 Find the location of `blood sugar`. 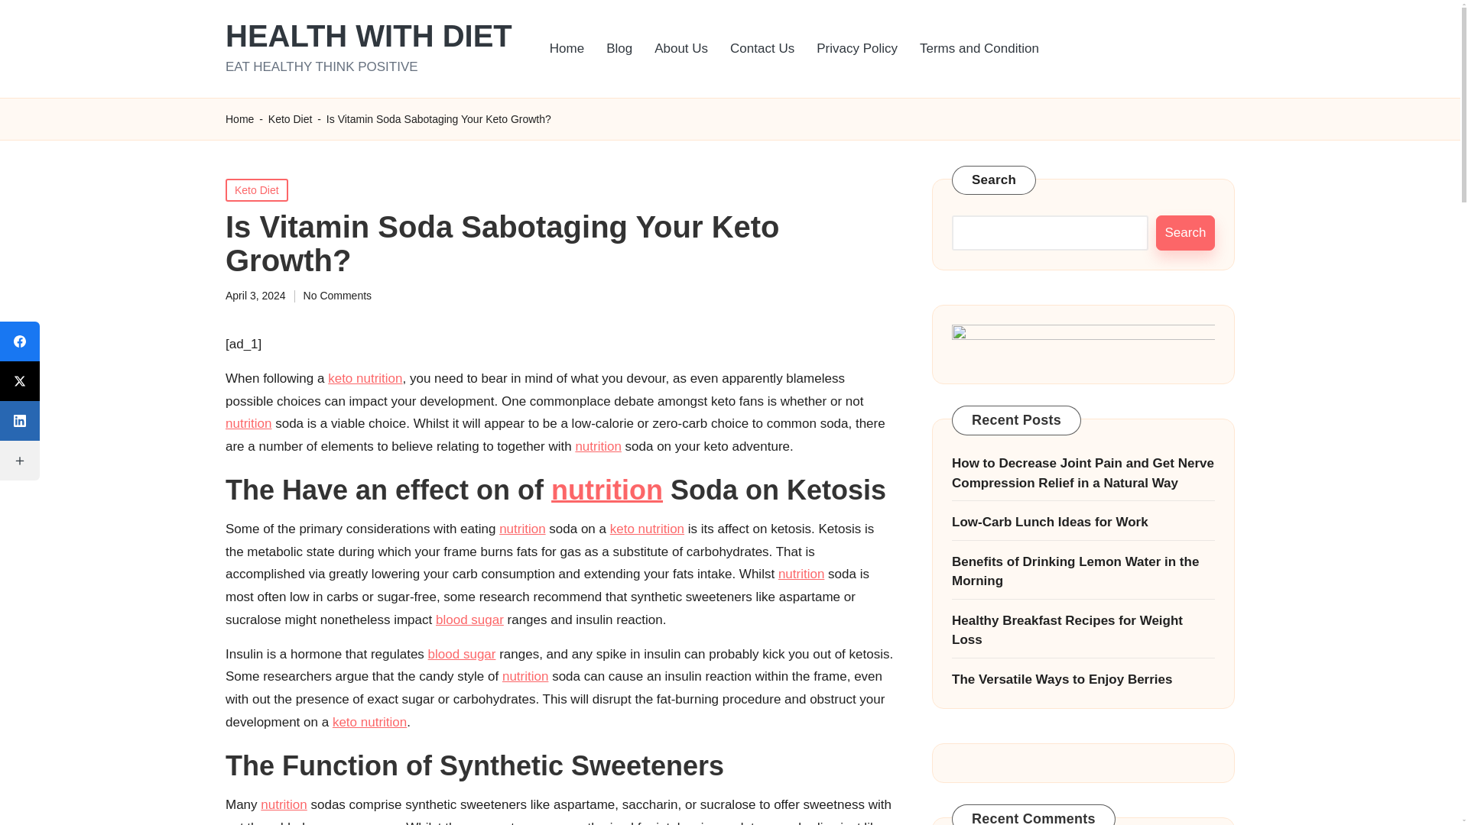

blood sugar is located at coordinates (469, 620).